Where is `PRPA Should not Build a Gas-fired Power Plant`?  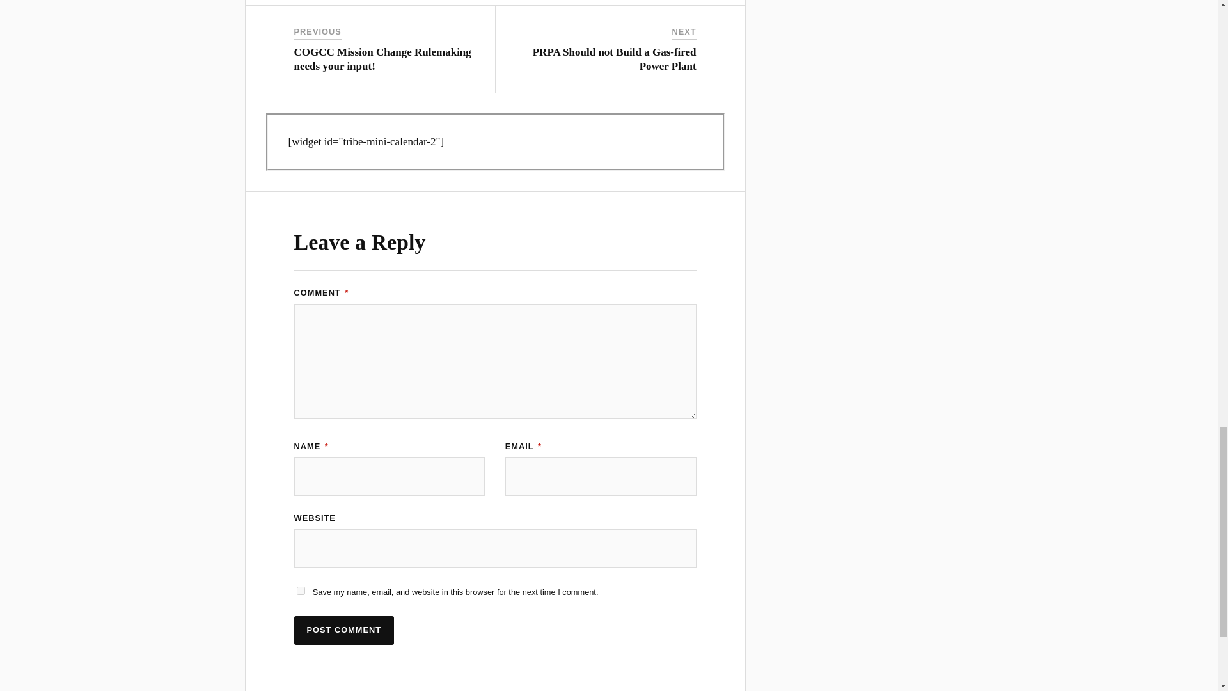 PRPA Should not Build a Gas-fired Power Plant is located at coordinates (614, 59).